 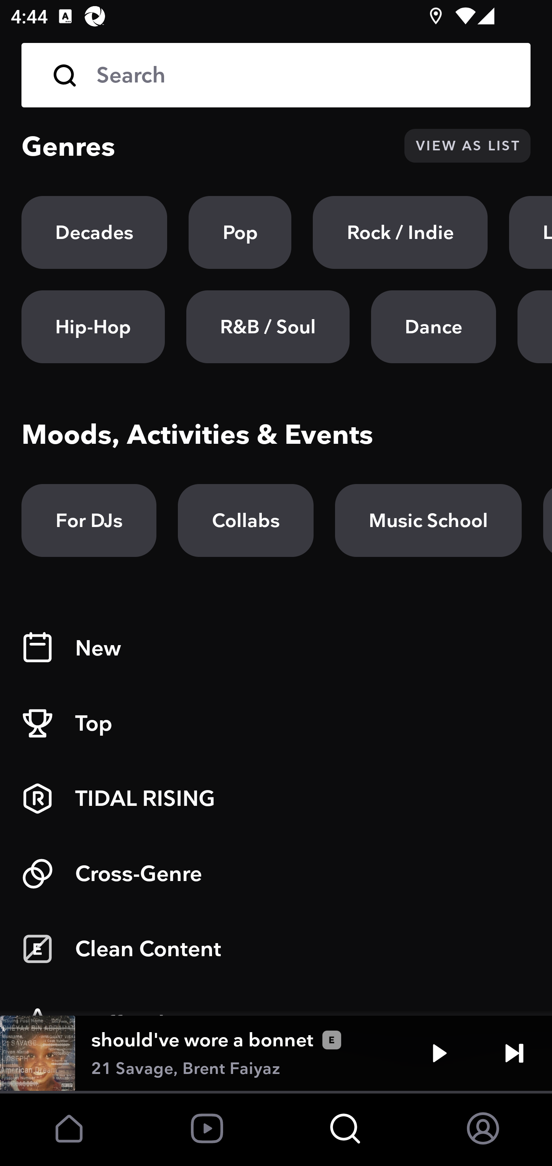 I want to click on For DJs, so click(x=89, y=520).